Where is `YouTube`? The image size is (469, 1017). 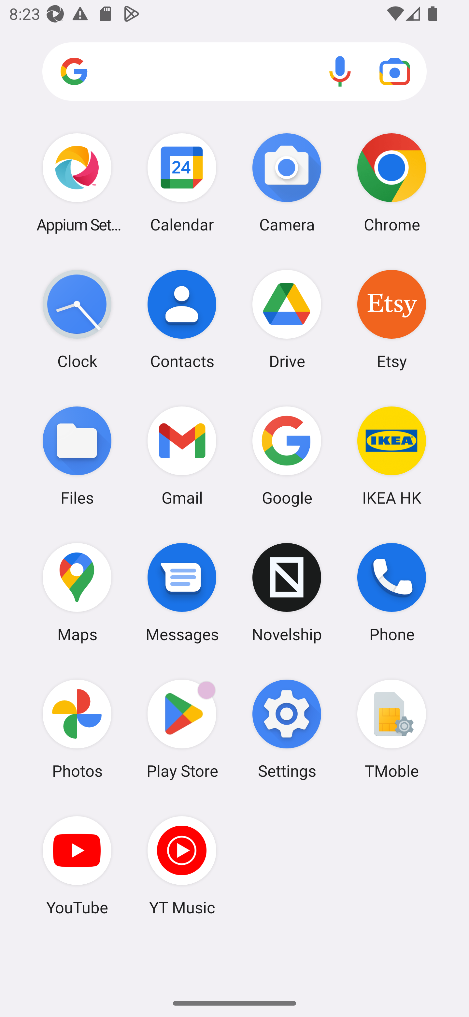
YouTube is located at coordinates (77, 865).